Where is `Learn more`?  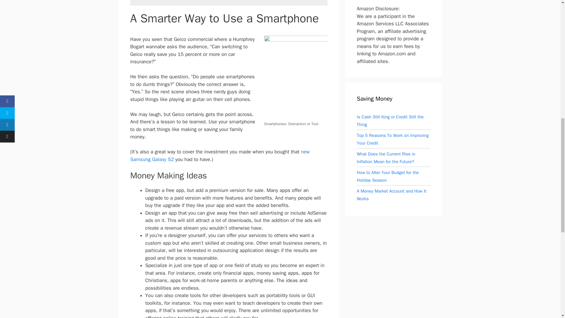
Learn more is located at coordinates (299, 0).